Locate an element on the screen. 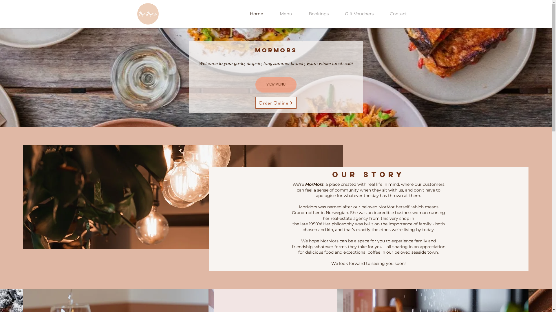 This screenshot has width=556, height=312. Contact is located at coordinates (398, 14).